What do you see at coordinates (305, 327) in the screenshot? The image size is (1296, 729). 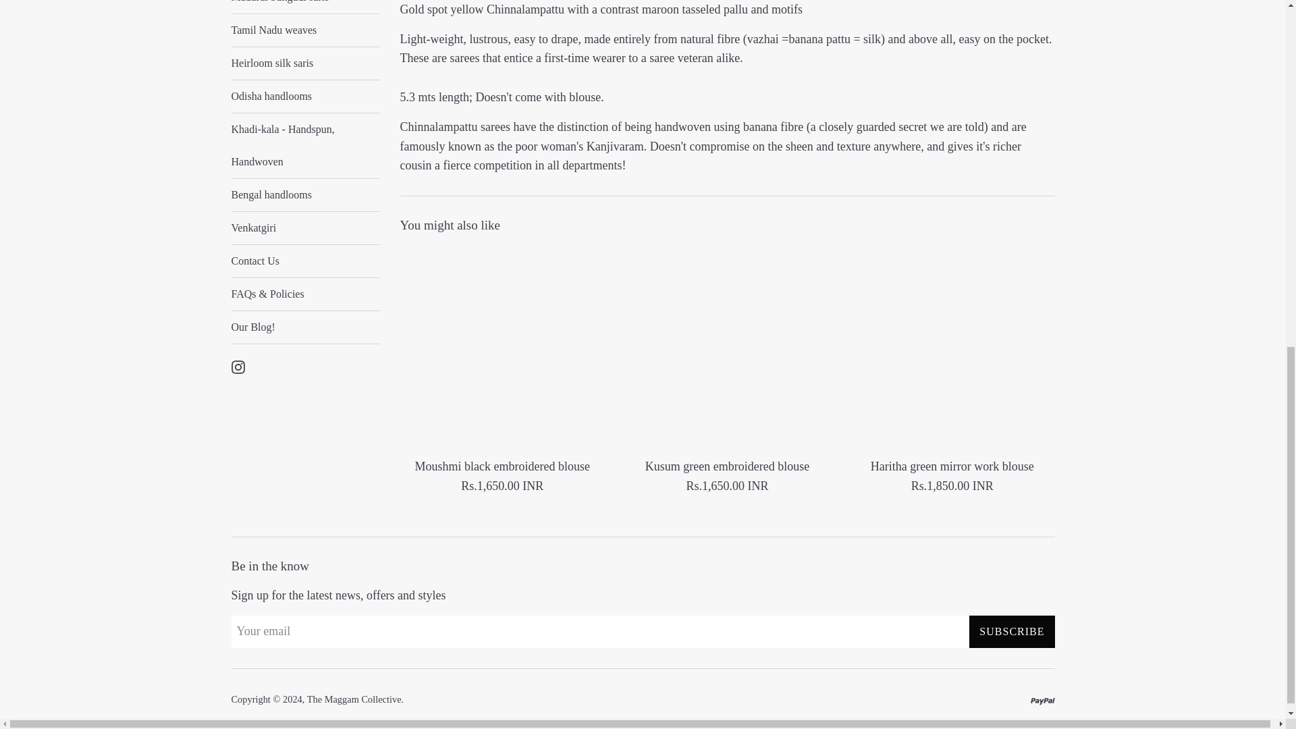 I see `Our Blog!` at bounding box center [305, 327].